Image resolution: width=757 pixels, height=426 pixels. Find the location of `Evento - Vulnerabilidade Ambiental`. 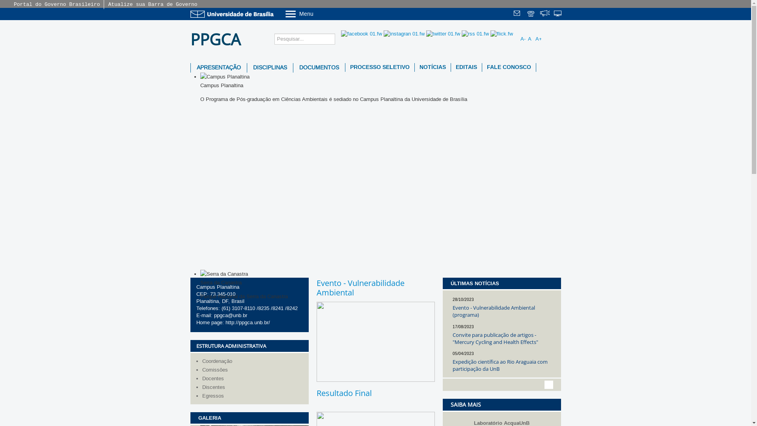

Evento - Vulnerabilidade Ambiental is located at coordinates (360, 288).